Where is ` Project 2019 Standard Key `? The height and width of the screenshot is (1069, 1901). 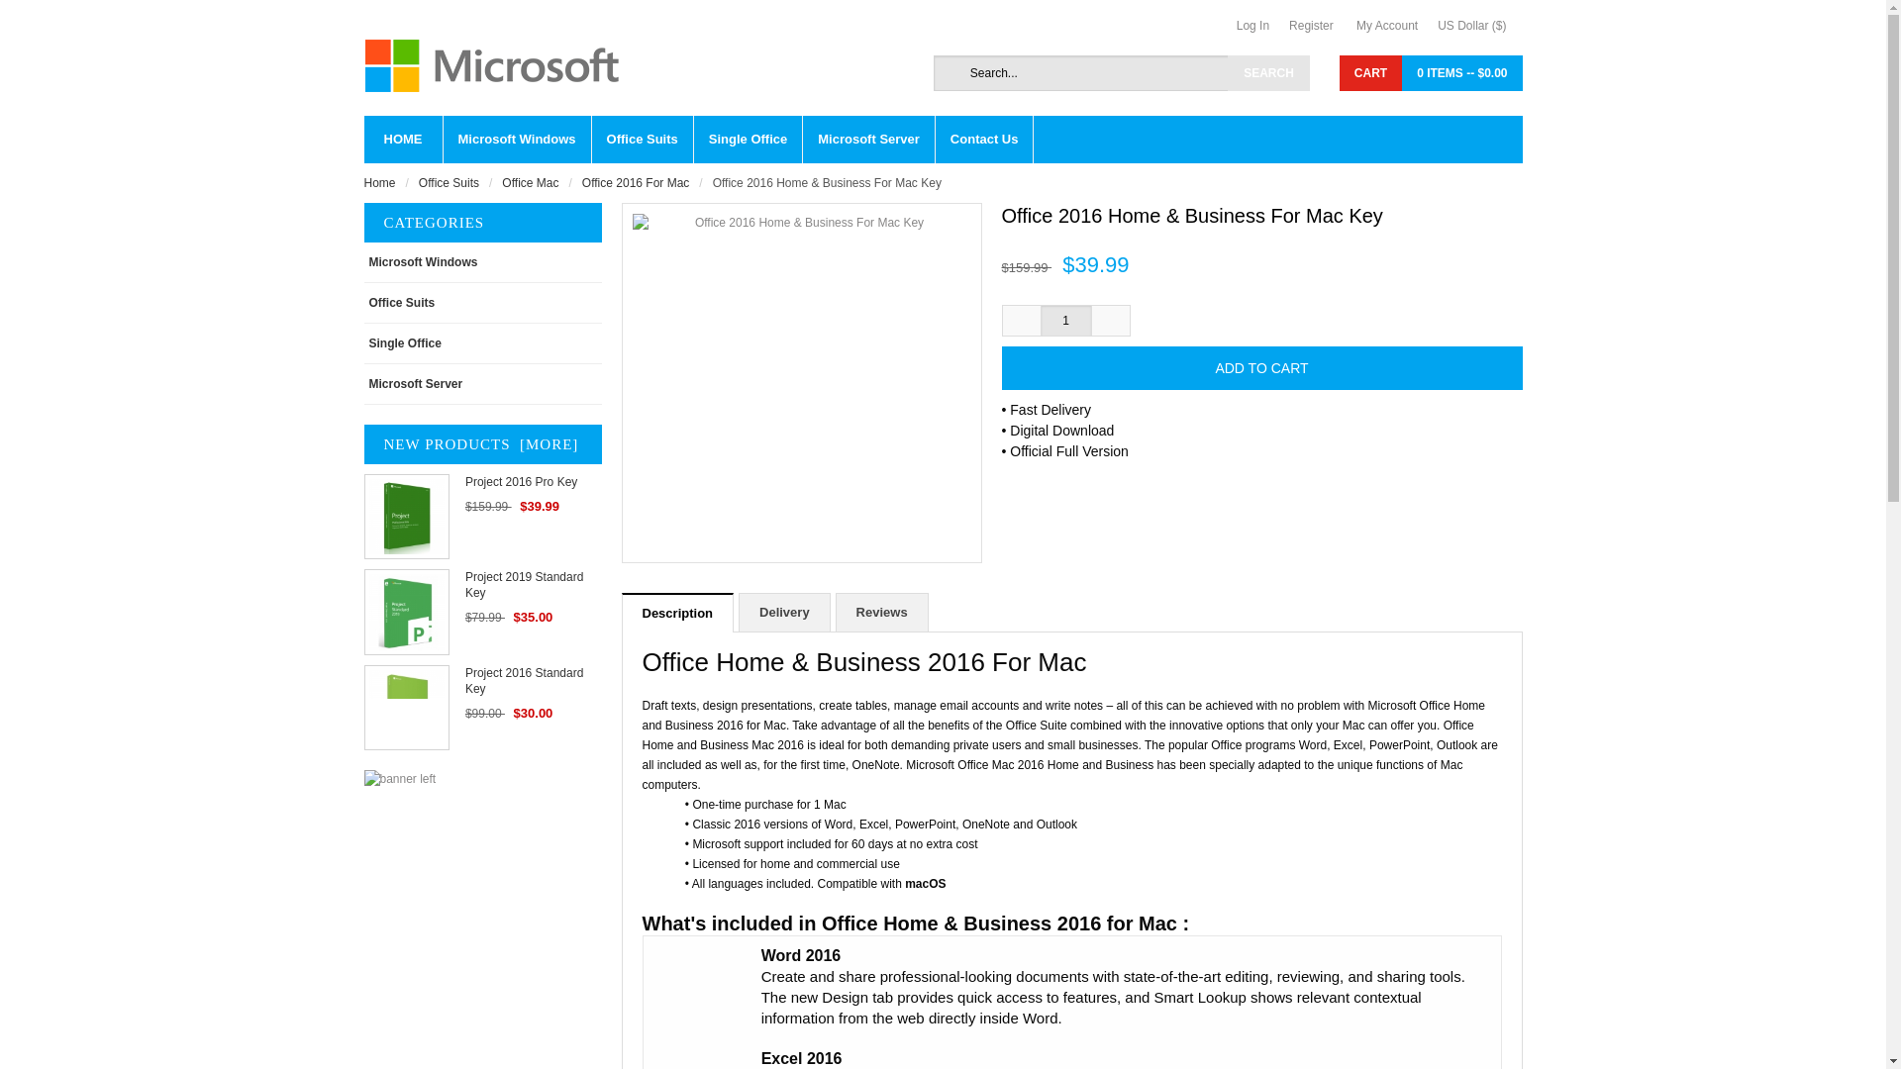  Project 2019 Standard Key  is located at coordinates (406, 611).